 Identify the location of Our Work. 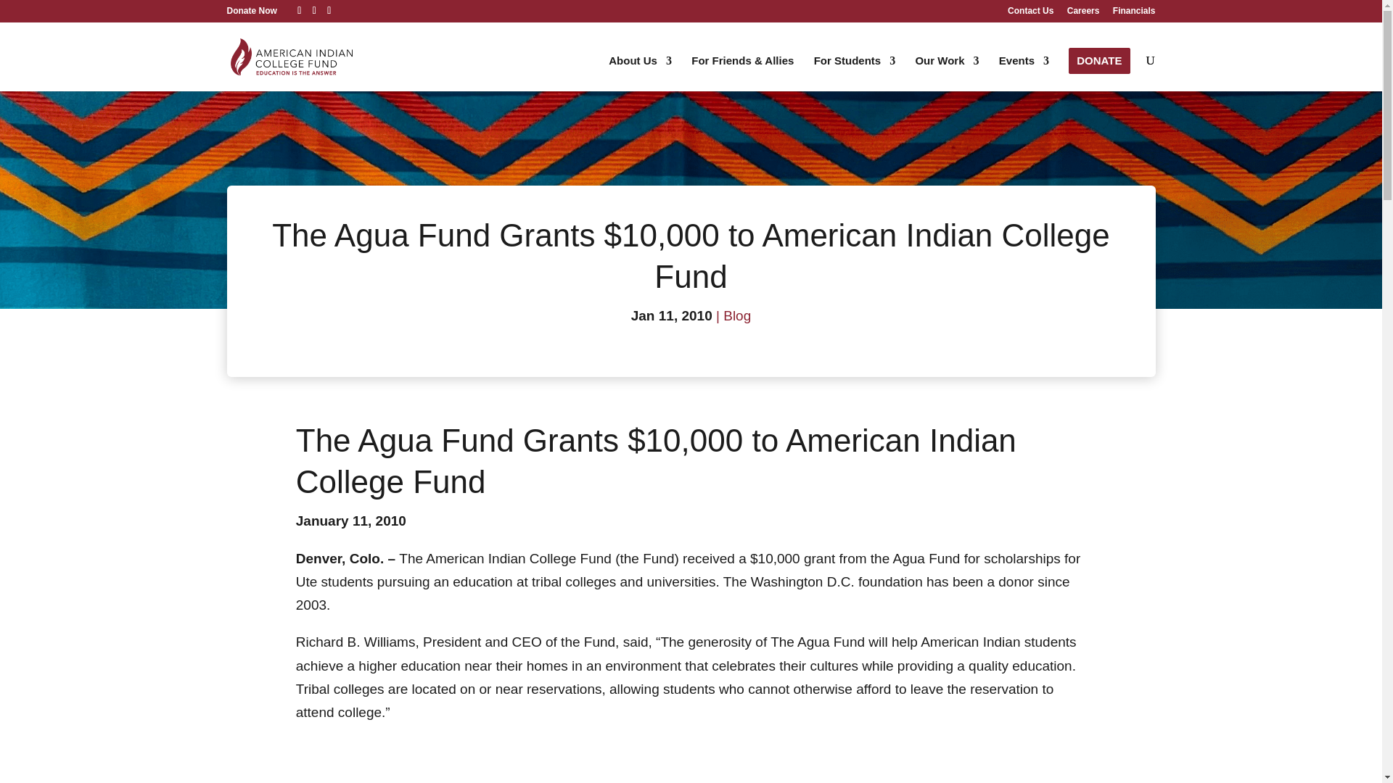
(947, 73).